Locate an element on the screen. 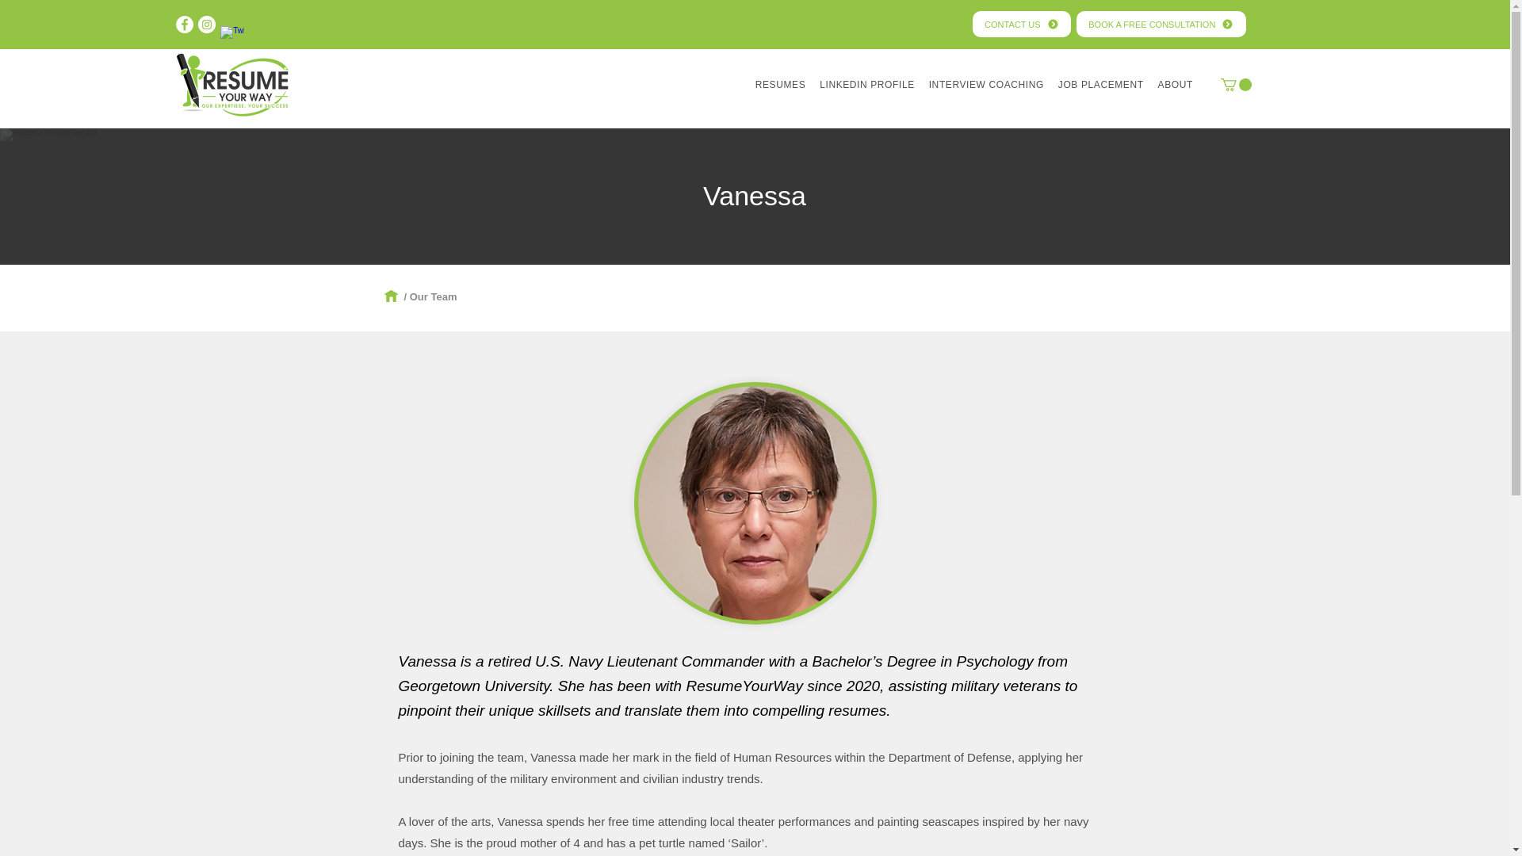  INTERVIEW COACHING is located at coordinates (986, 85).